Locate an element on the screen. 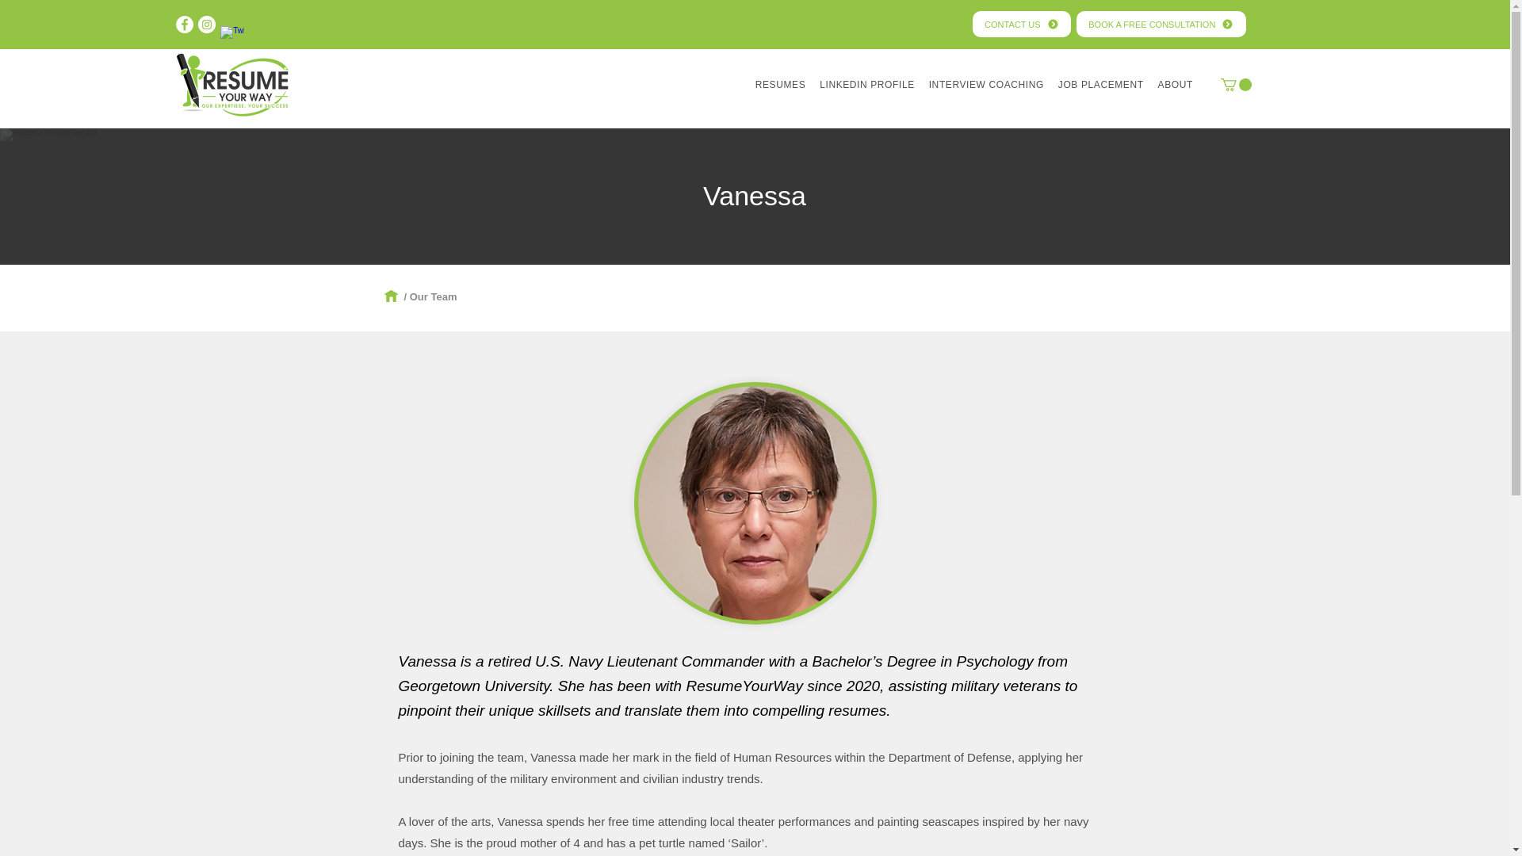  INTERVIEW COACHING is located at coordinates (986, 85).